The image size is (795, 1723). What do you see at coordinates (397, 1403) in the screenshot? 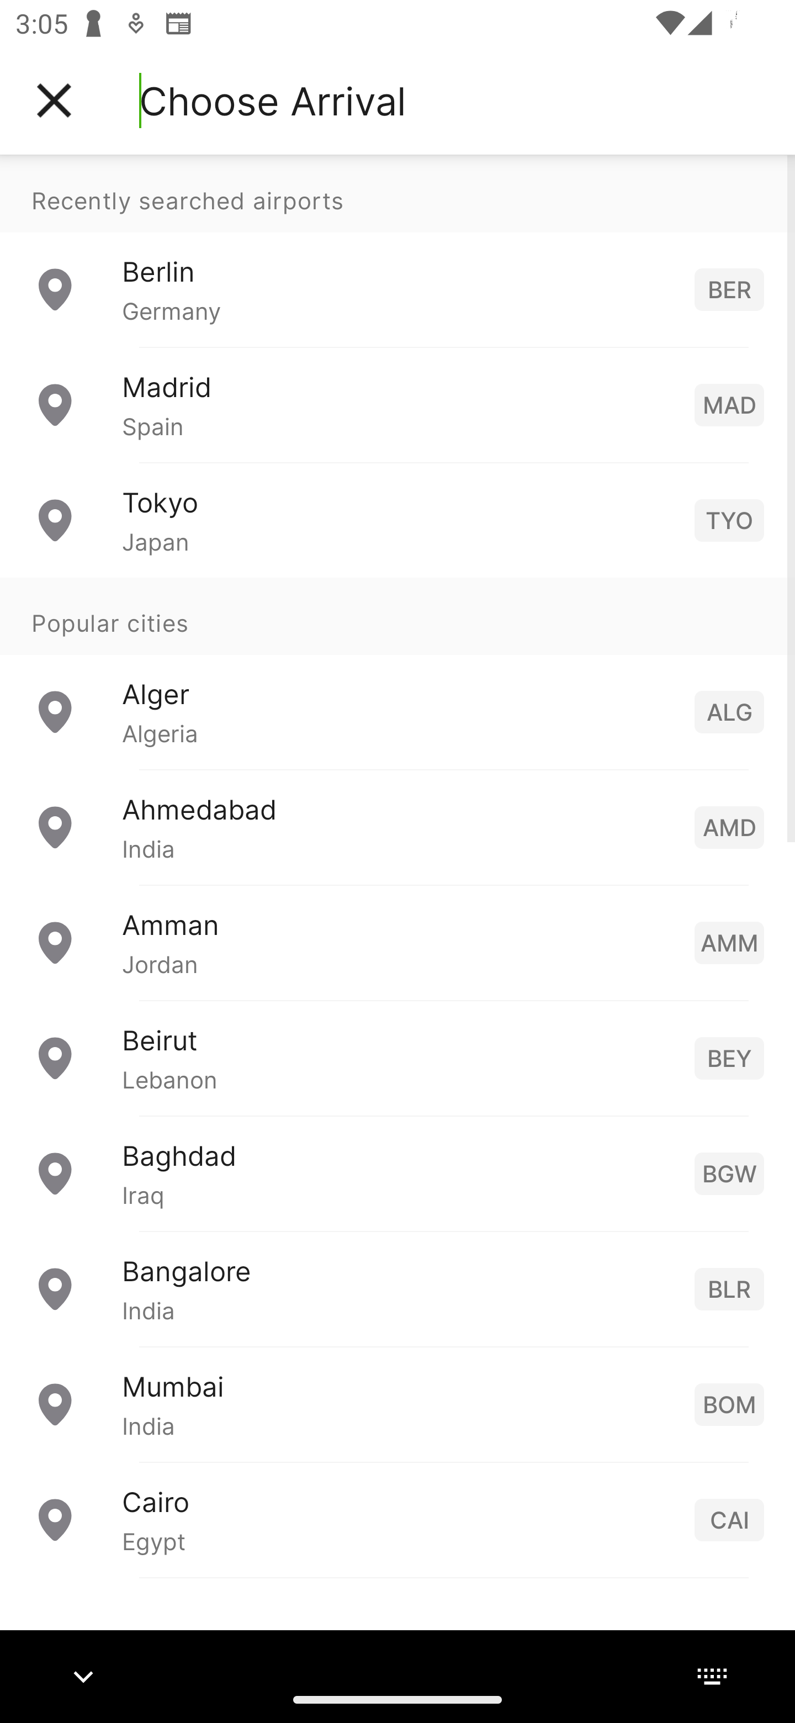
I see `Mumbai India BOM` at bounding box center [397, 1403].